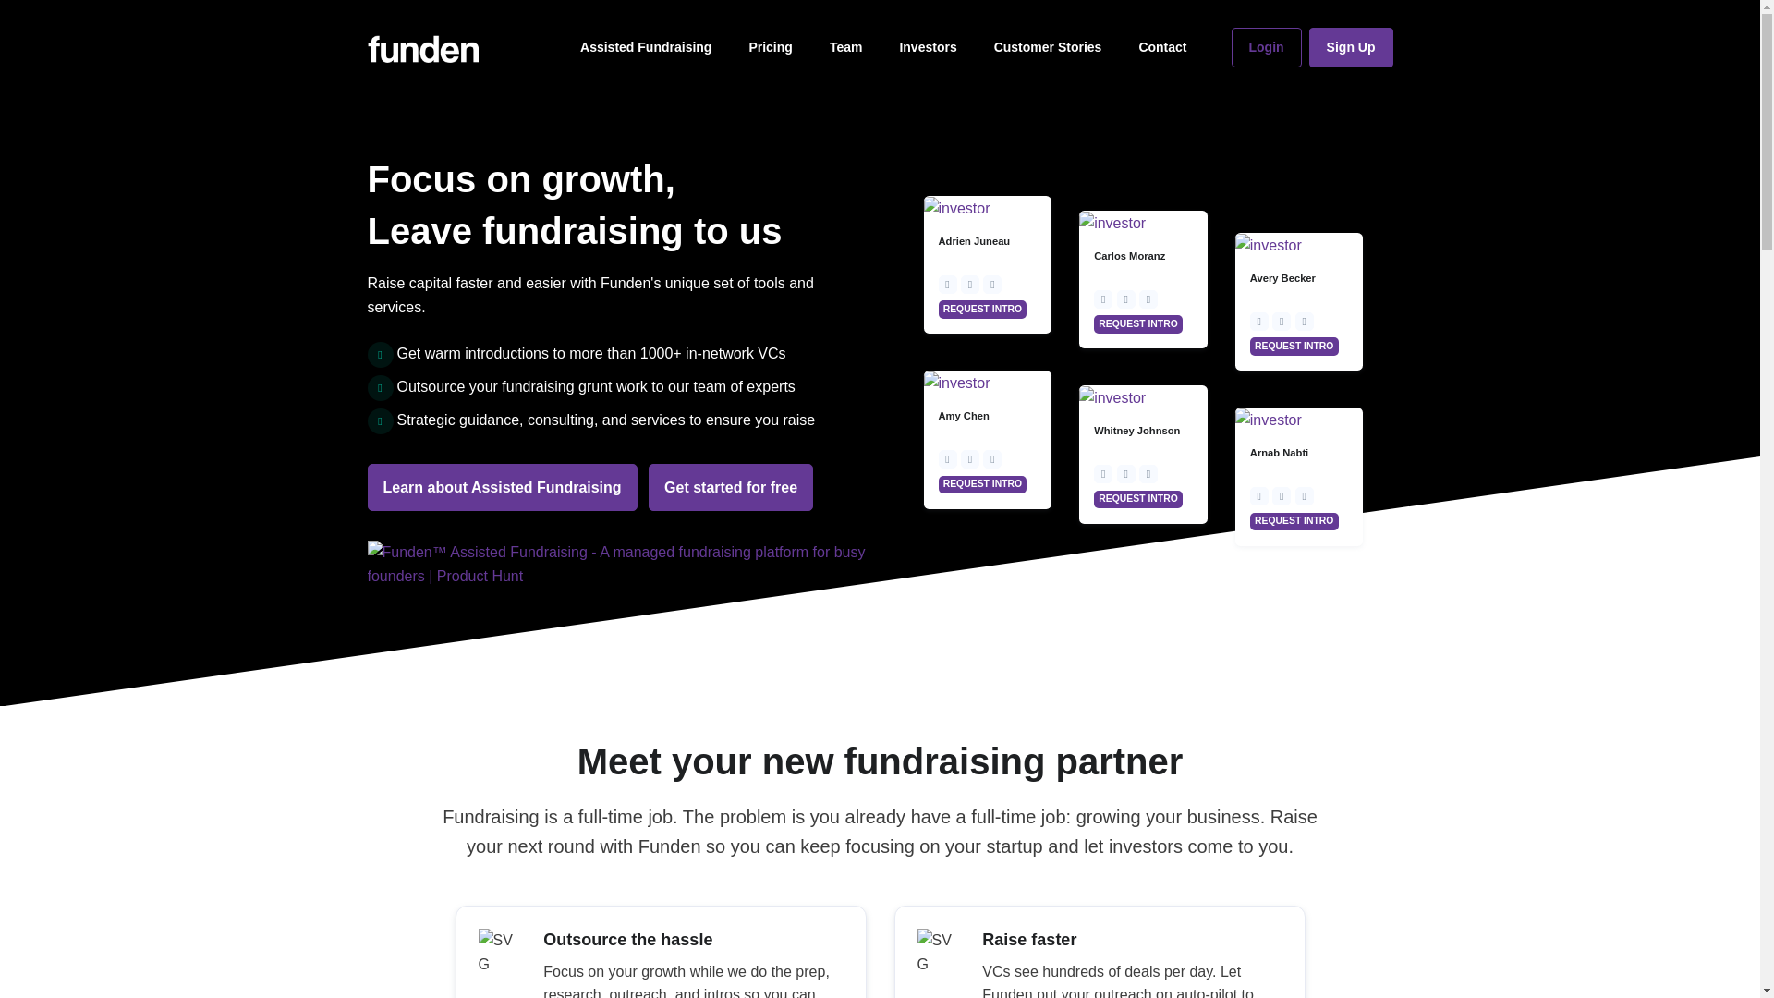  What do you see at coordinates (1136, 431) in the screenshot?
I see `Whitney Johnson` at bounding box center [1136, 431].